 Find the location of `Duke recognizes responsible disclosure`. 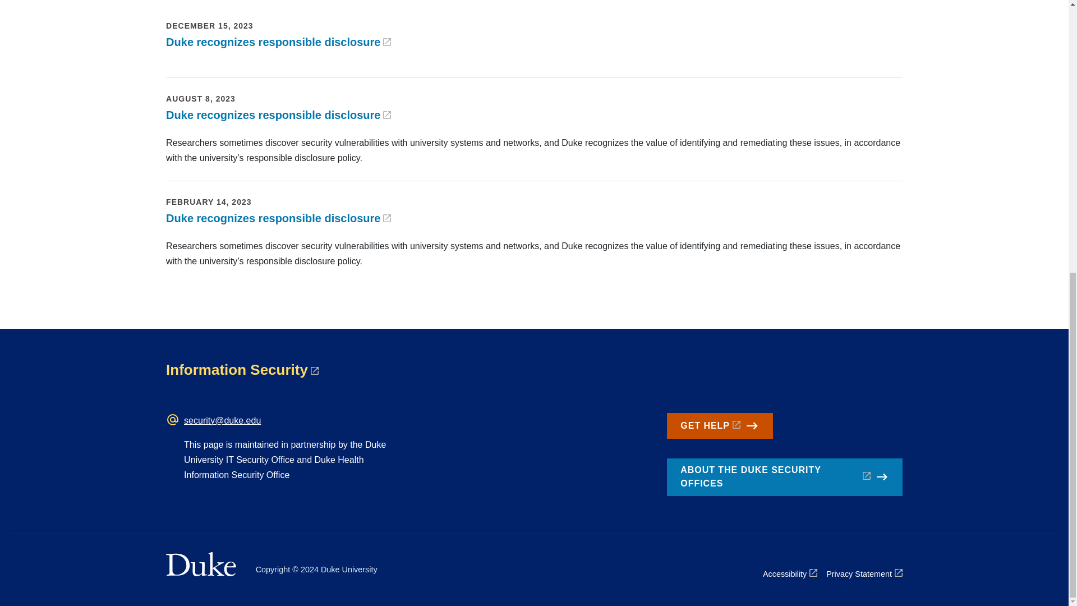

Duke recognizes responsible disclosure is located at coordinates (278, 42).